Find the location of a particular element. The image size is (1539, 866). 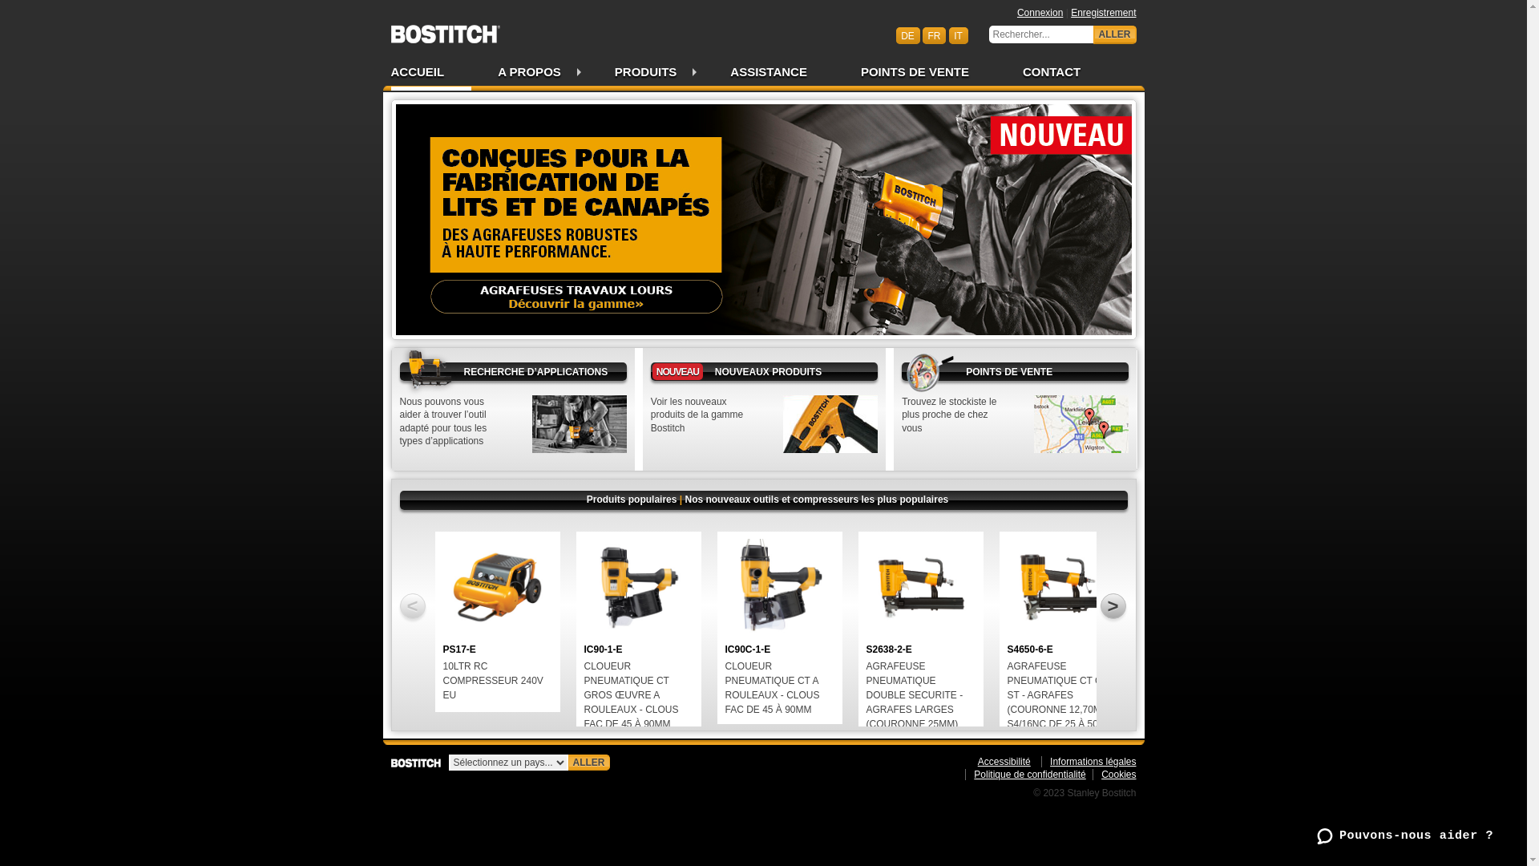

ASSISTANCE is located at coordinates (769, 74).